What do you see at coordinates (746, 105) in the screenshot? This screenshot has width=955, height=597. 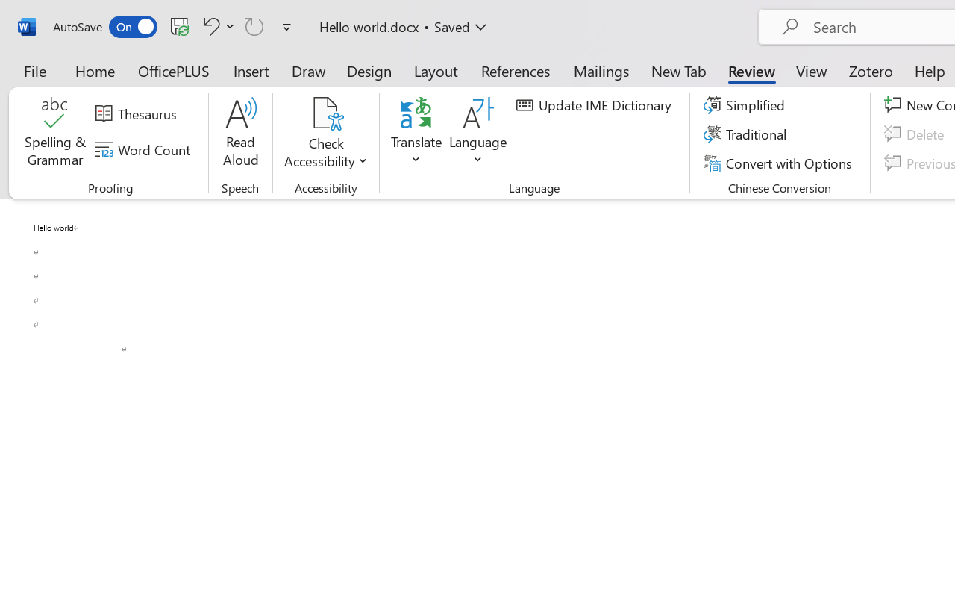 I see `Simplified` at bounding box center [746, 105].